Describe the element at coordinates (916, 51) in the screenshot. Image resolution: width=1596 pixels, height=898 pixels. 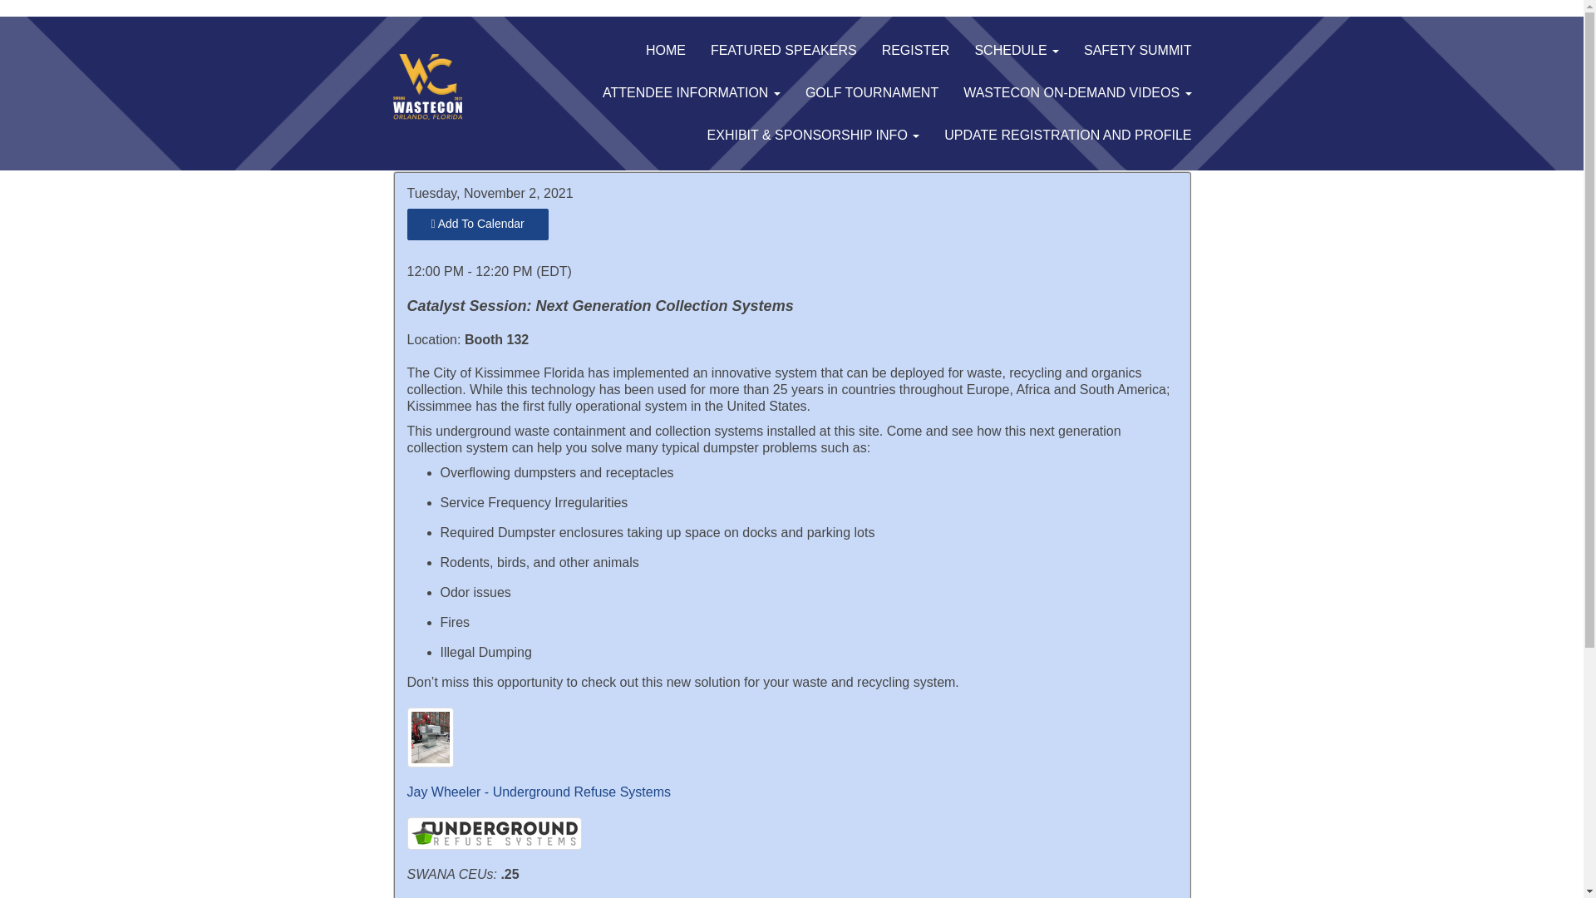
I see `REGISTER` at that location.